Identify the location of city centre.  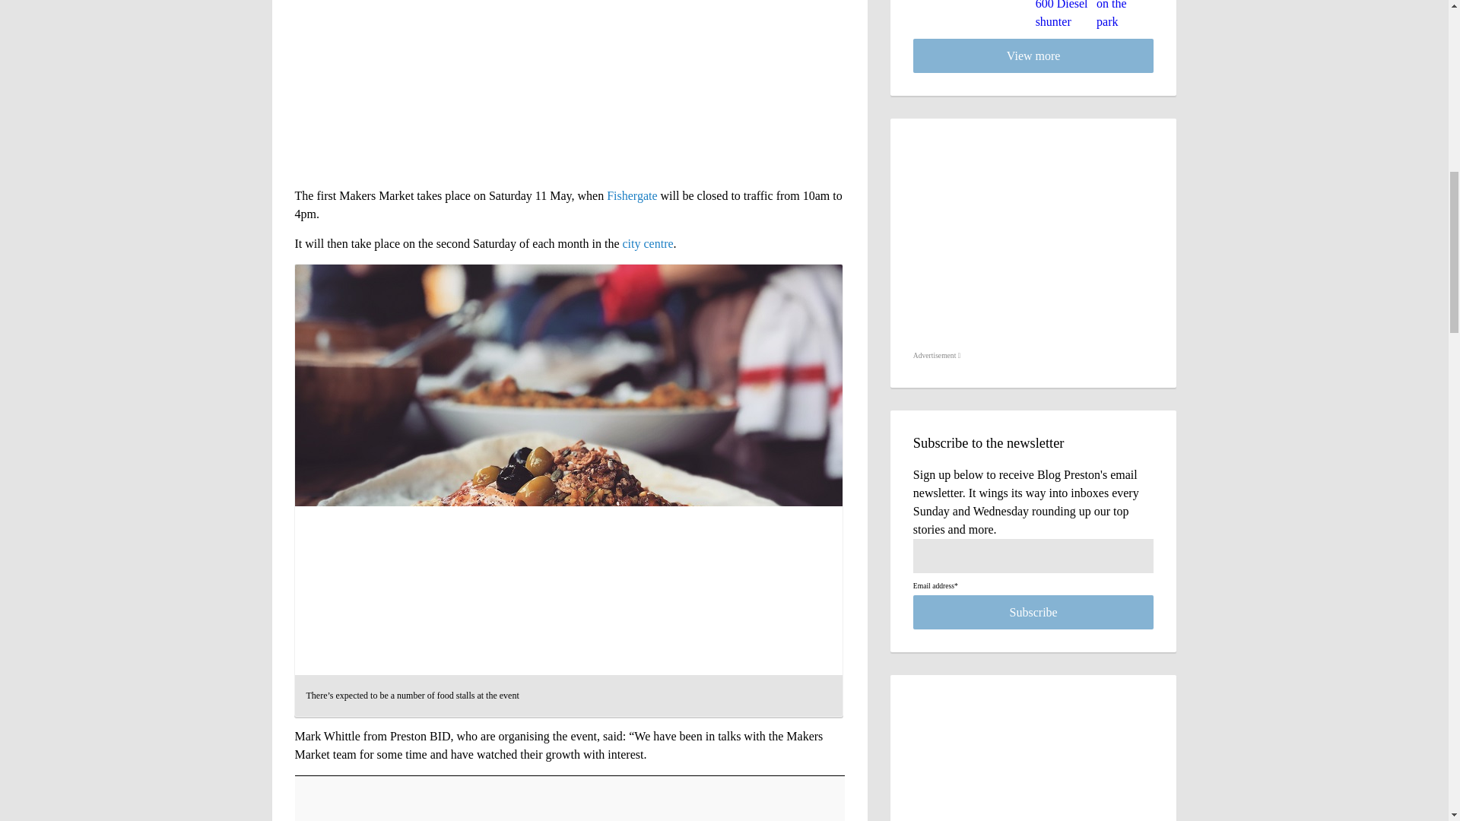
(647, 243).